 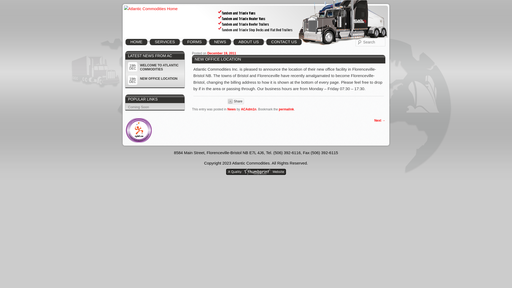 What do you see at coordinates (139, 130) in the screenshot?
I see `Canadian Youth Business Foundation` at bounding box center [139, 130].